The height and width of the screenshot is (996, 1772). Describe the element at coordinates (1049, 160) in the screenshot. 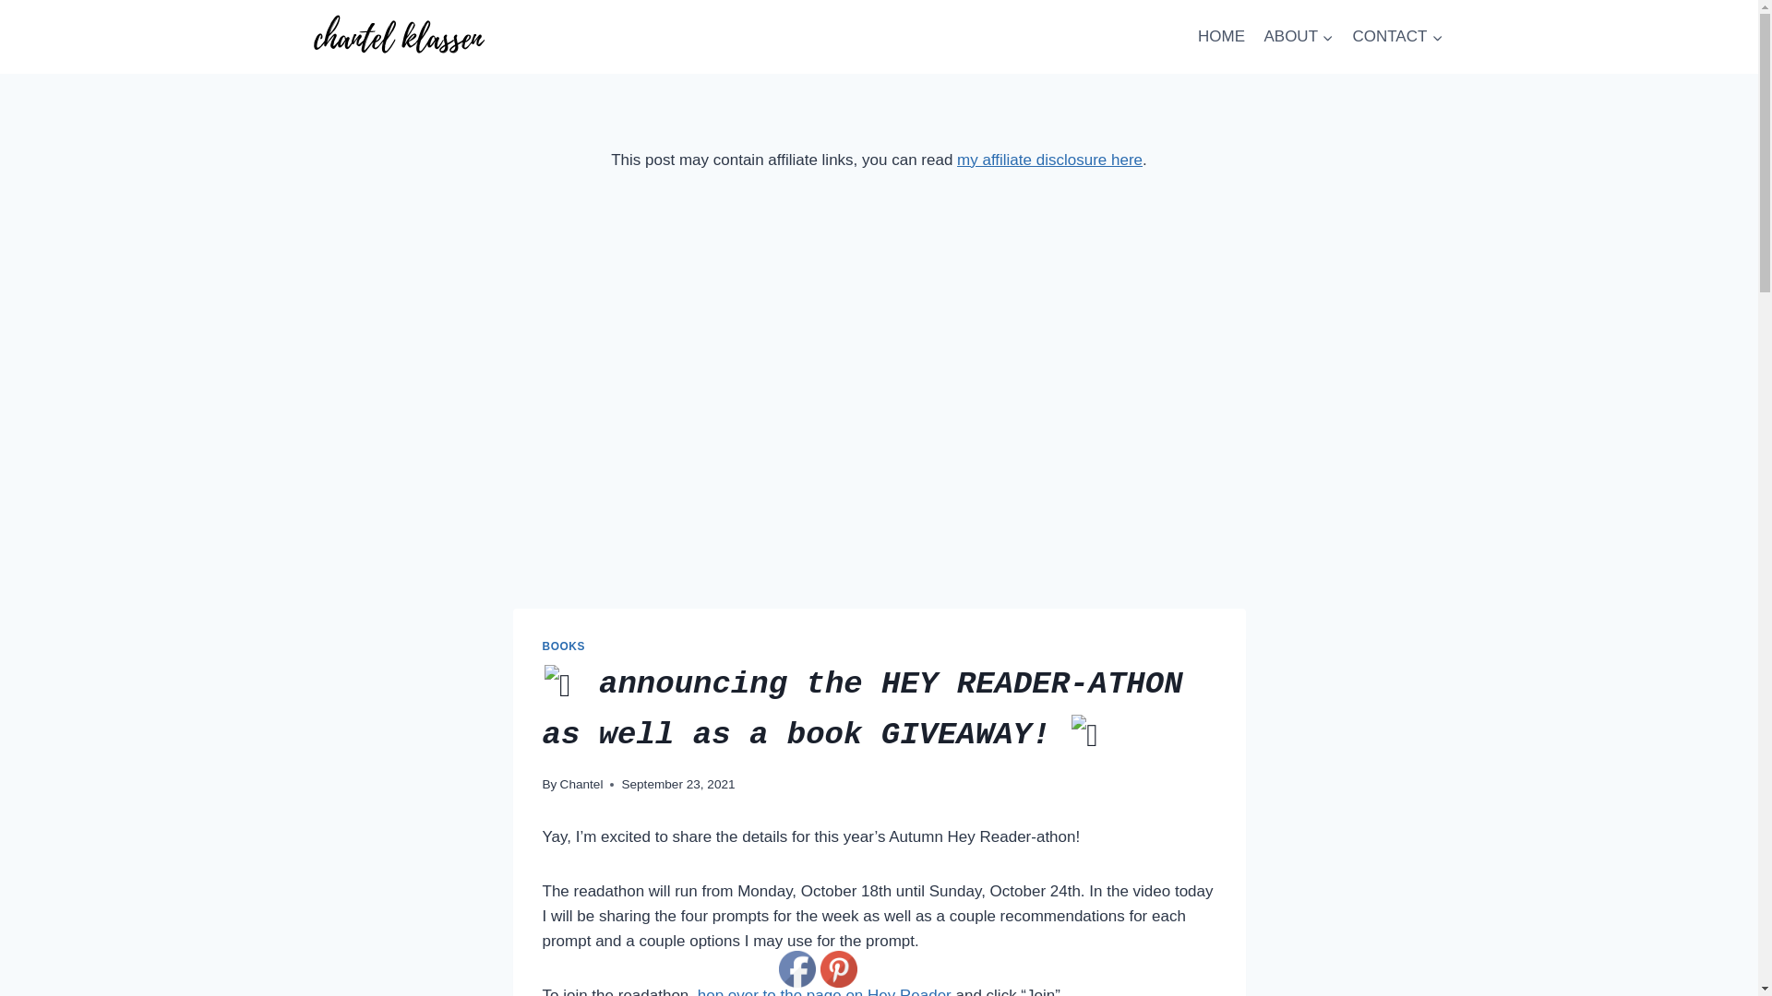

I see `my affiliate disclosure here` at that location.